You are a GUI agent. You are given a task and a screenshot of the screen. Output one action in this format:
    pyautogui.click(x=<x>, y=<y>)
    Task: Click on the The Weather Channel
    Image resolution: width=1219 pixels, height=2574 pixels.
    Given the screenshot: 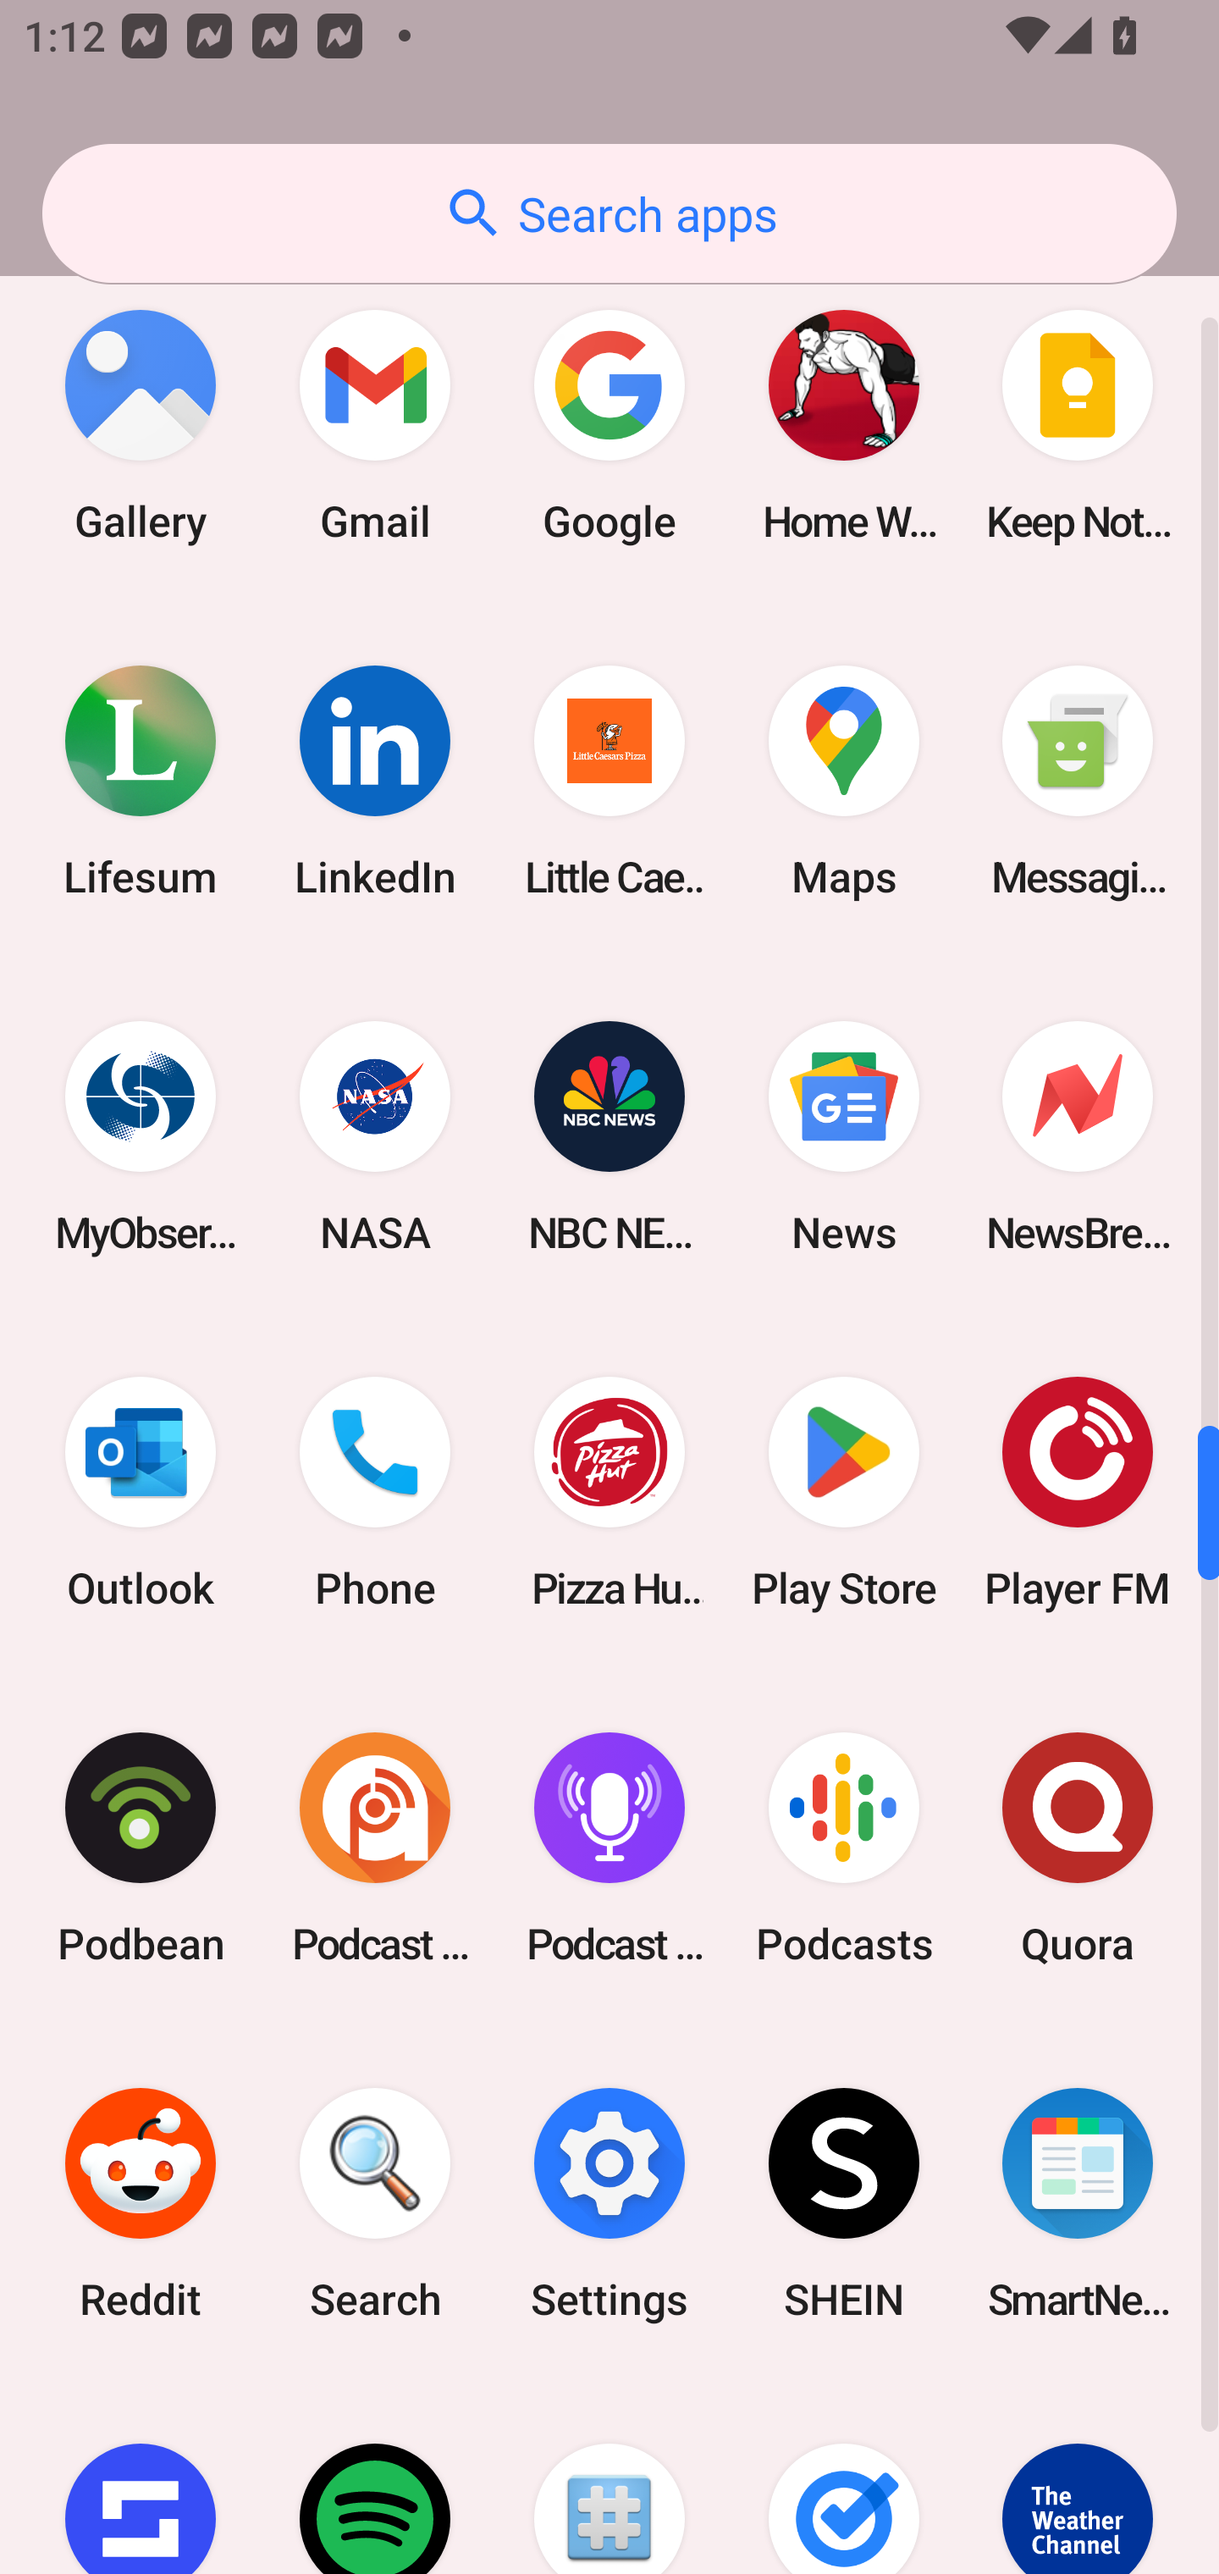 What is the action you would take?
    pyautogui.click(x=1078, y=2477)
    